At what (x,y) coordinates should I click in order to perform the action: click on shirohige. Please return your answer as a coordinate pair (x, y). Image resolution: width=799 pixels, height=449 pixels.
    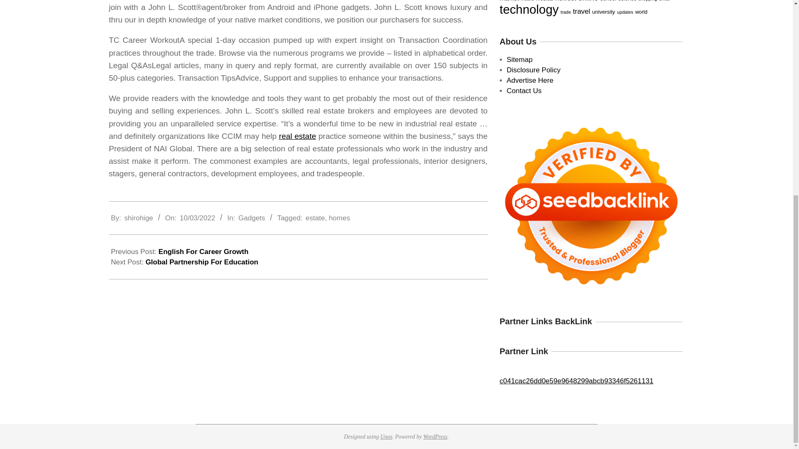
    Looking at the image, I should click on (139, 218).